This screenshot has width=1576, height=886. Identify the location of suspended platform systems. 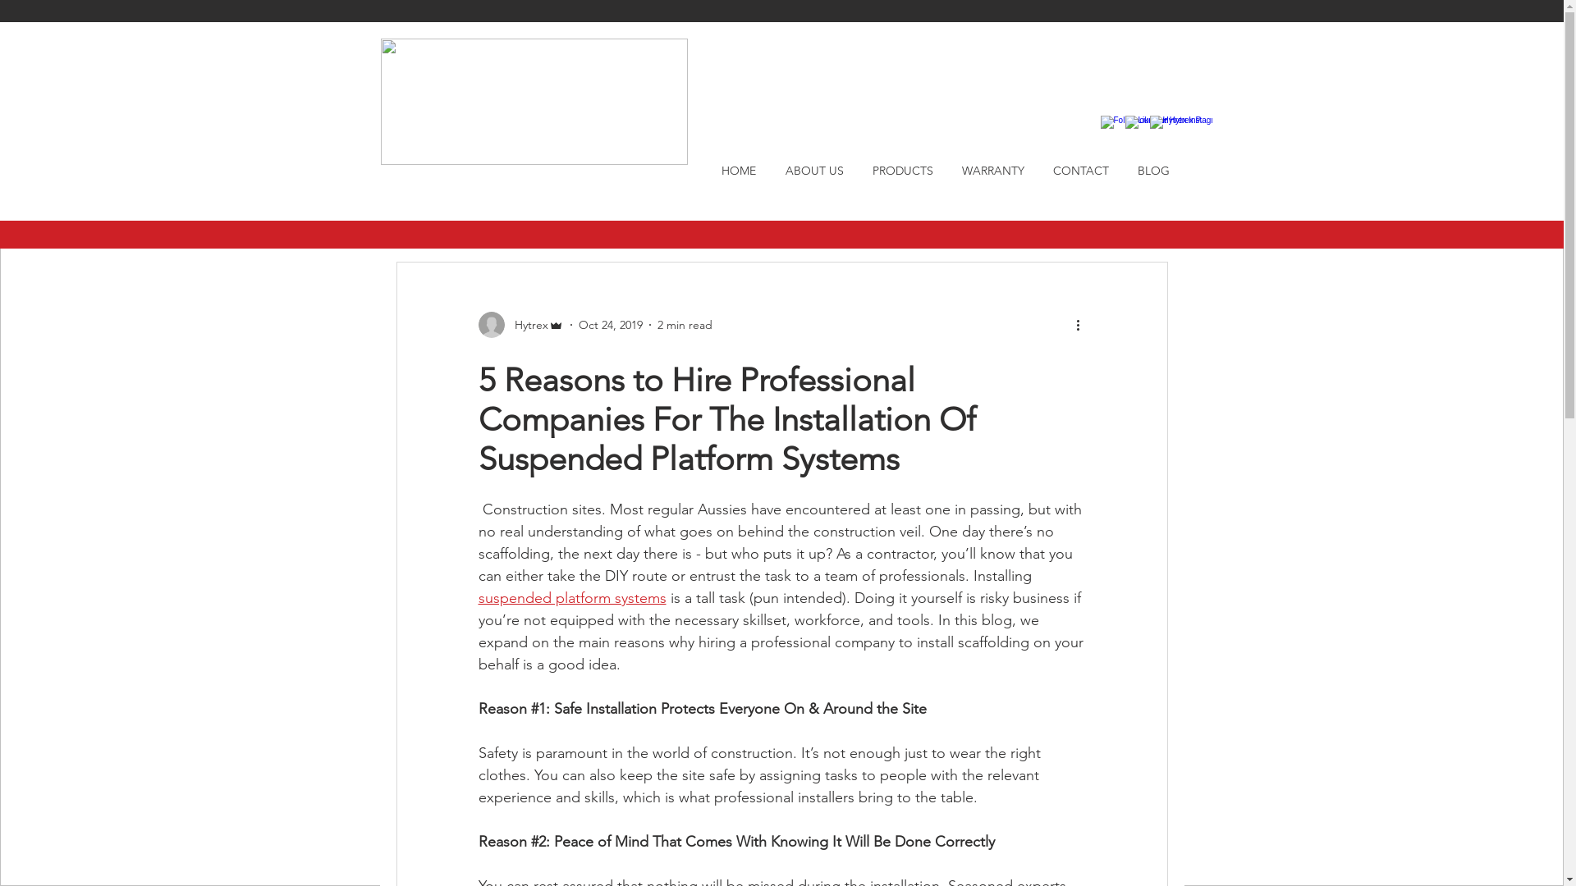
(571, 598).